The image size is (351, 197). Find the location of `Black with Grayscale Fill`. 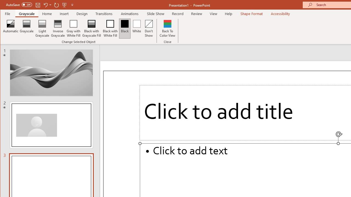

Black with Grayscale Fill is located at coordinates (92, 28).